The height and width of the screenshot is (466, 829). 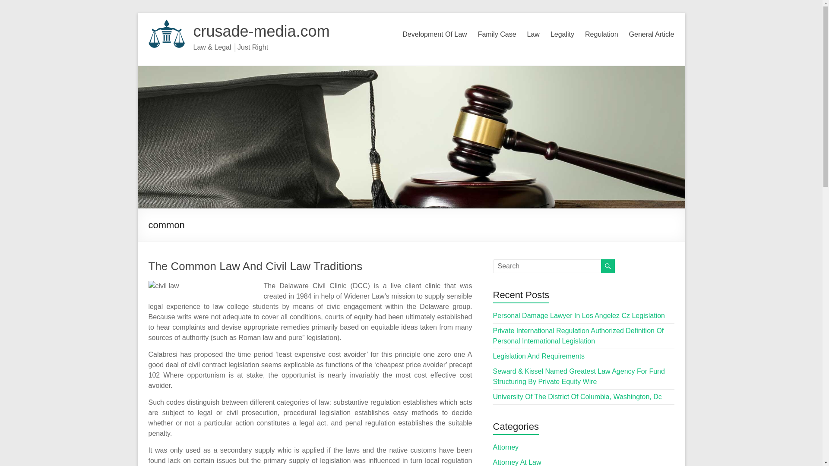 I want to click on Legality, so click(x=562, y=35).